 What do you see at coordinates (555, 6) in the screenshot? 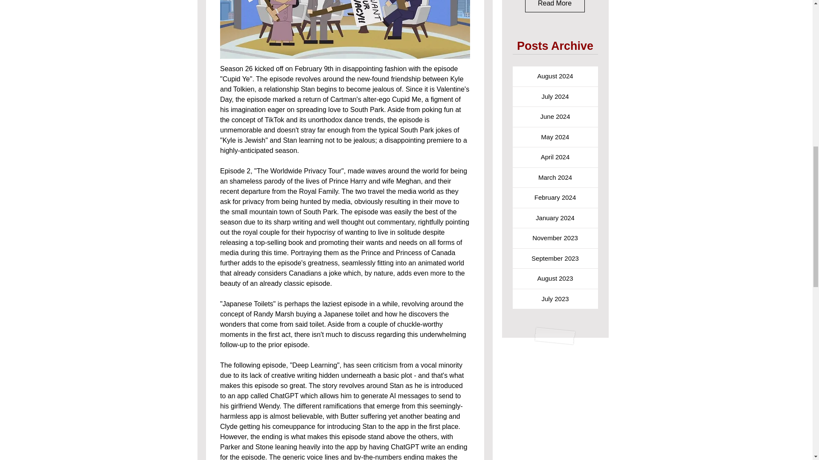
I see `Read More` at bounding box center [555, 6].